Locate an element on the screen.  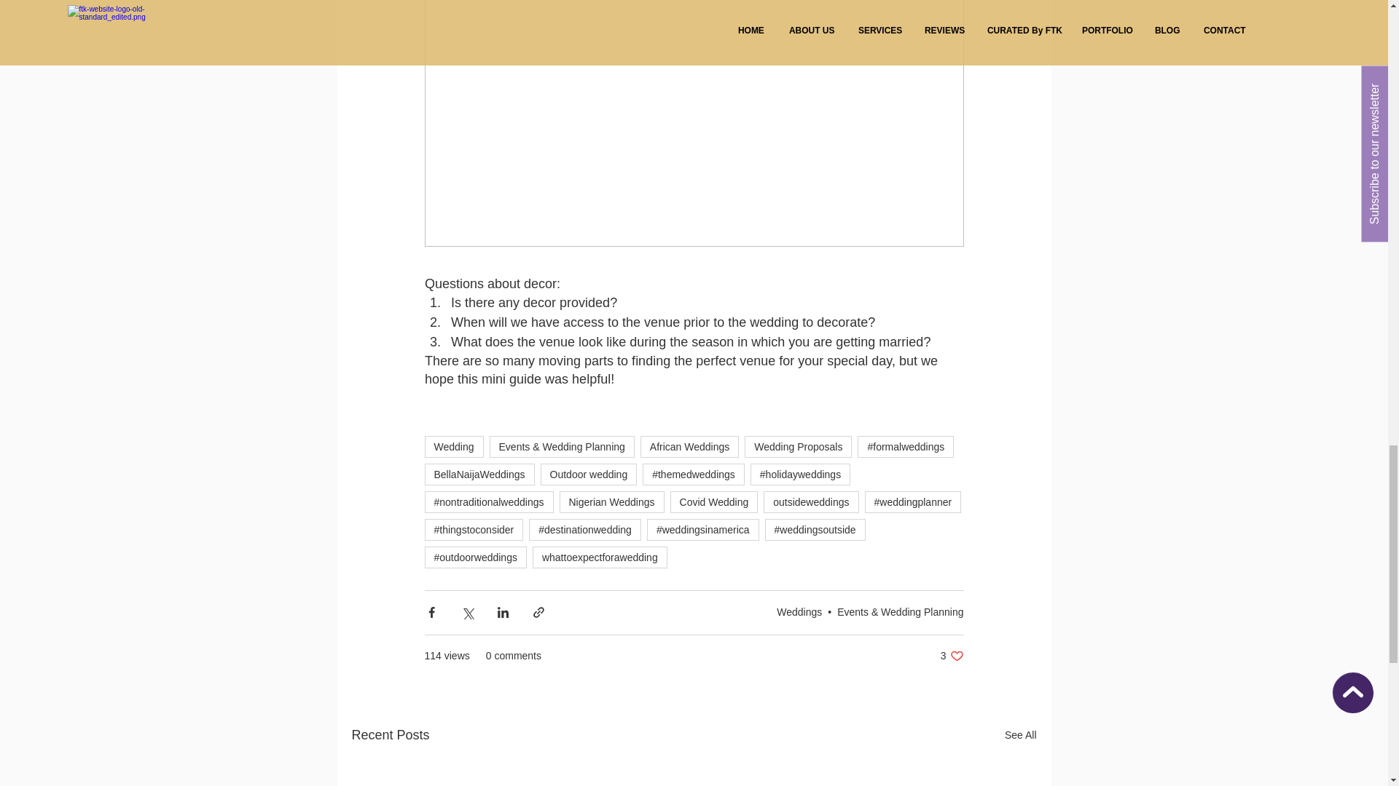
Covid Wedding is located at coordinates (714, 502).